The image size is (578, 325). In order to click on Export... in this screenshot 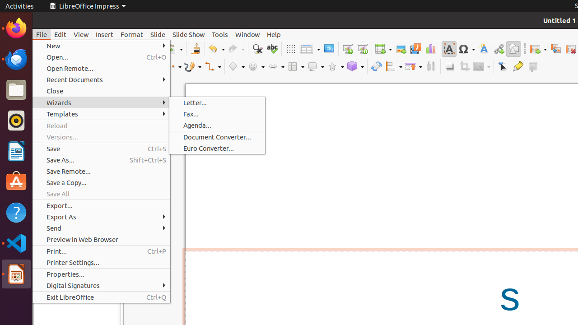, I will do `click(101, 206)`.